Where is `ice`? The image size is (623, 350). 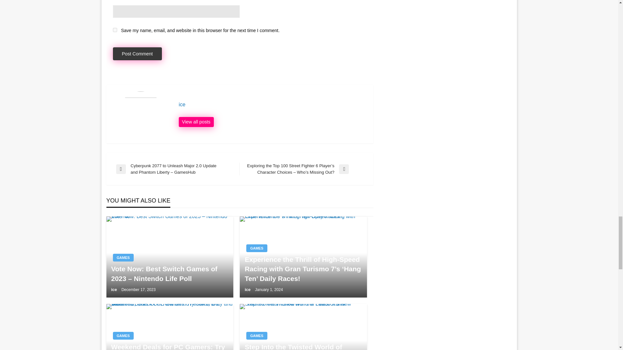
ice is located at coordinates (273, 104).